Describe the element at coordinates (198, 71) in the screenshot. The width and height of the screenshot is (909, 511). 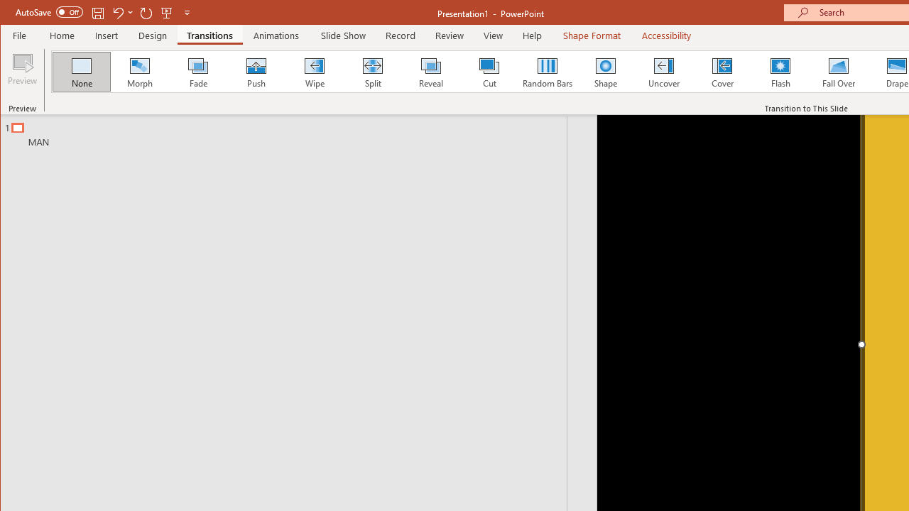
I see `Fade` at that location.